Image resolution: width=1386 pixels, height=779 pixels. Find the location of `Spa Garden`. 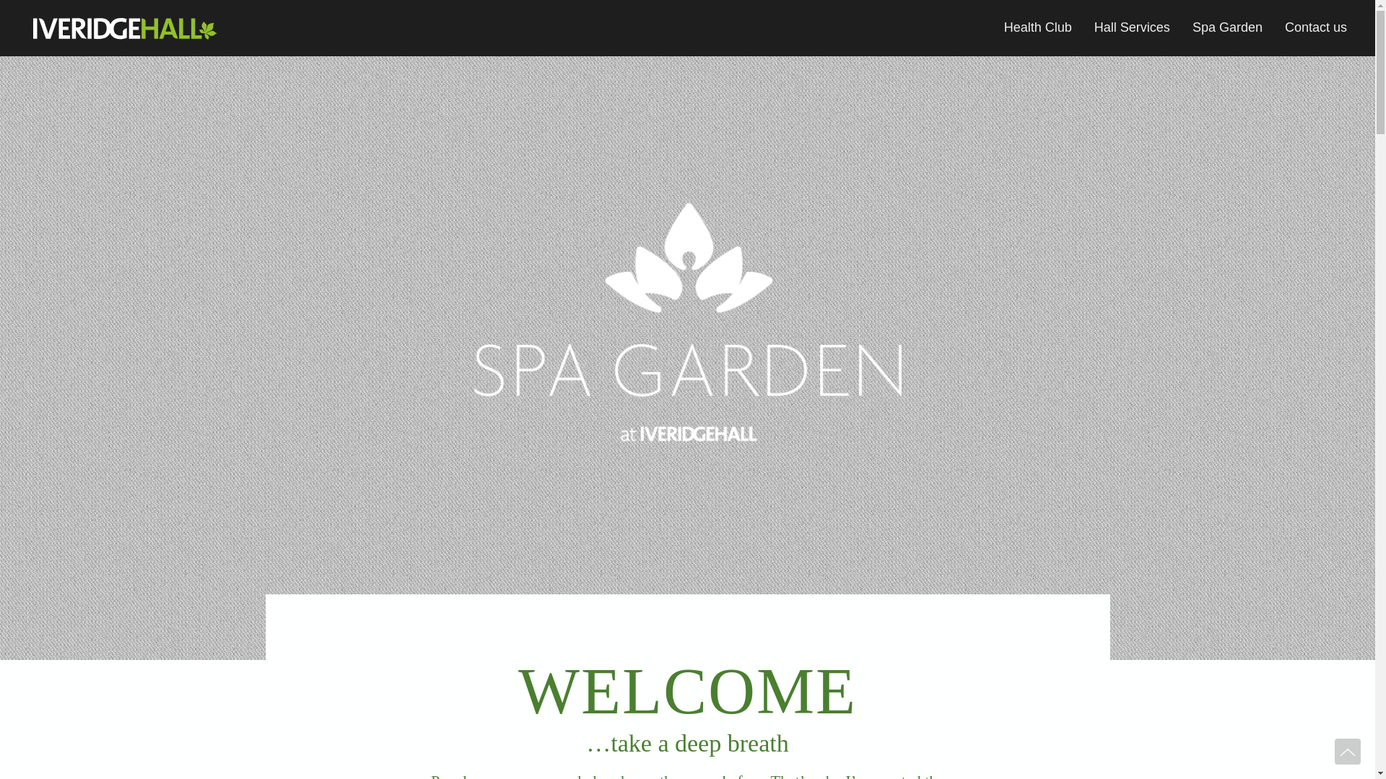

Spa Garden is located at coordinates (1227, 27).